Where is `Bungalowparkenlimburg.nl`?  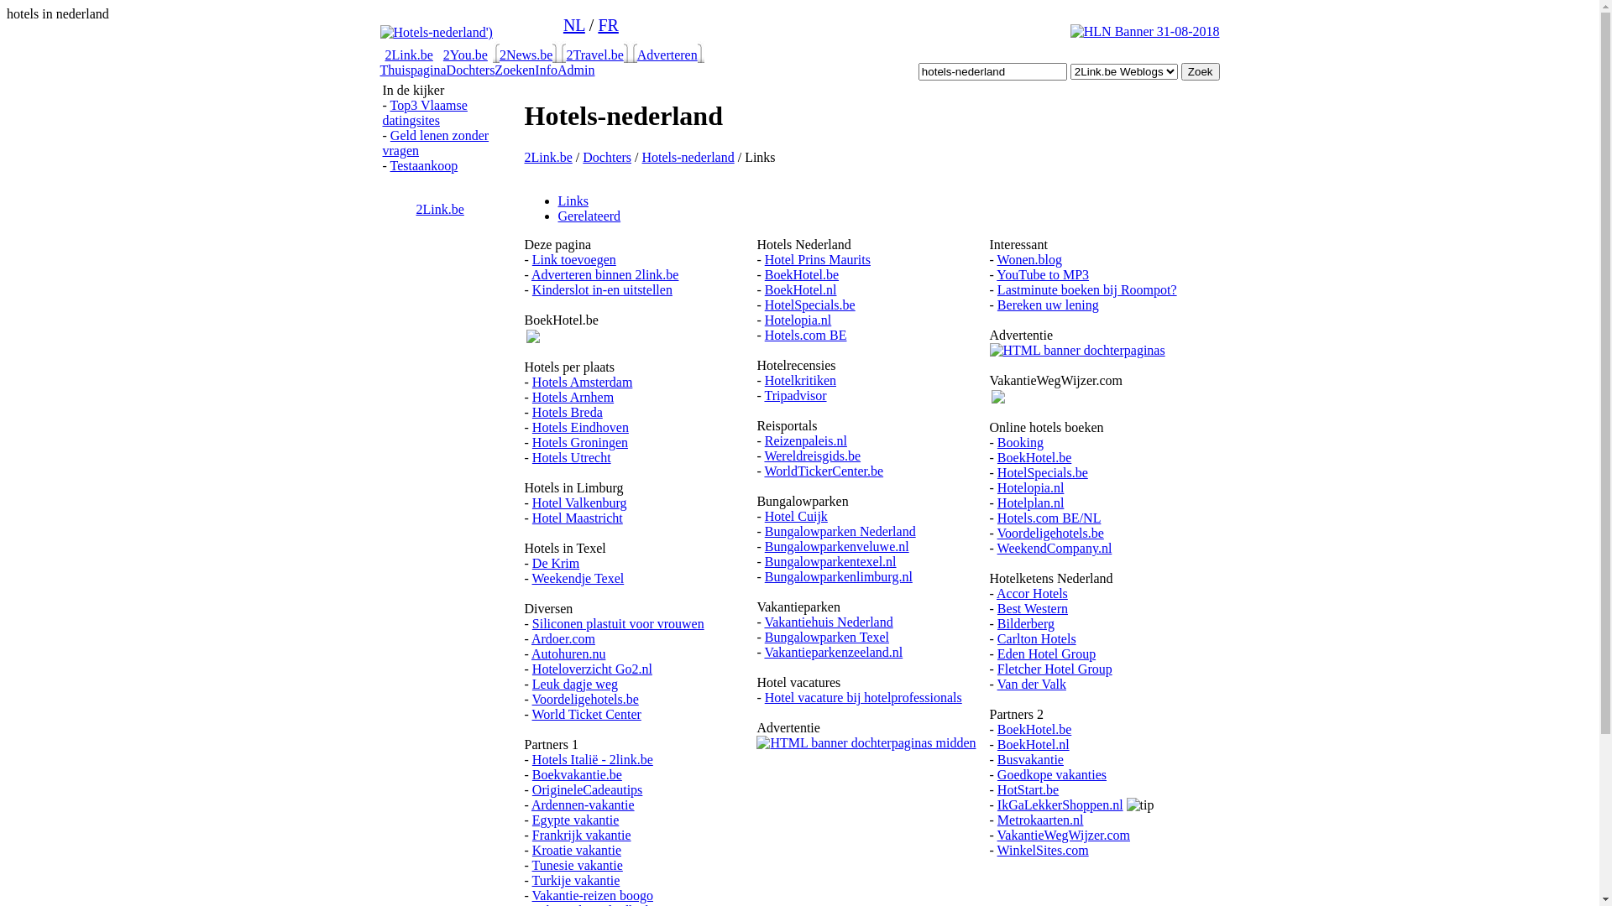
Bungalowparkenlimburg.nl is located at coordinates (839, 577).